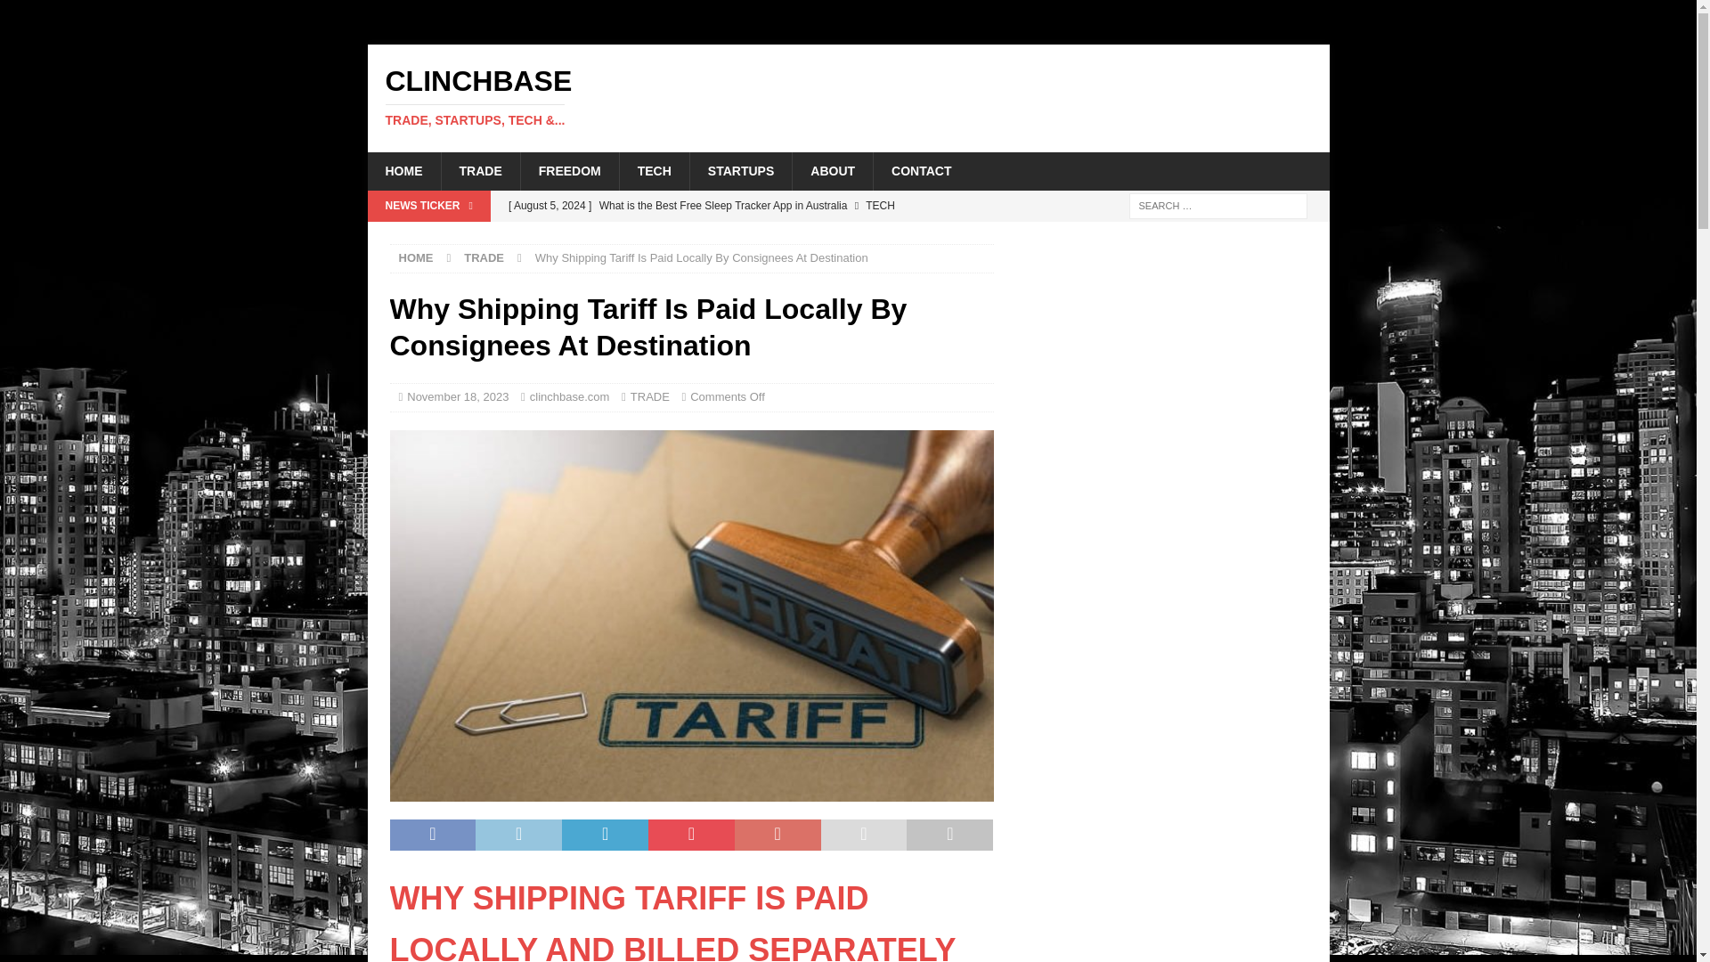 This screenshot has width=1710, height=962. I want to click on Search, so click(66, 14).